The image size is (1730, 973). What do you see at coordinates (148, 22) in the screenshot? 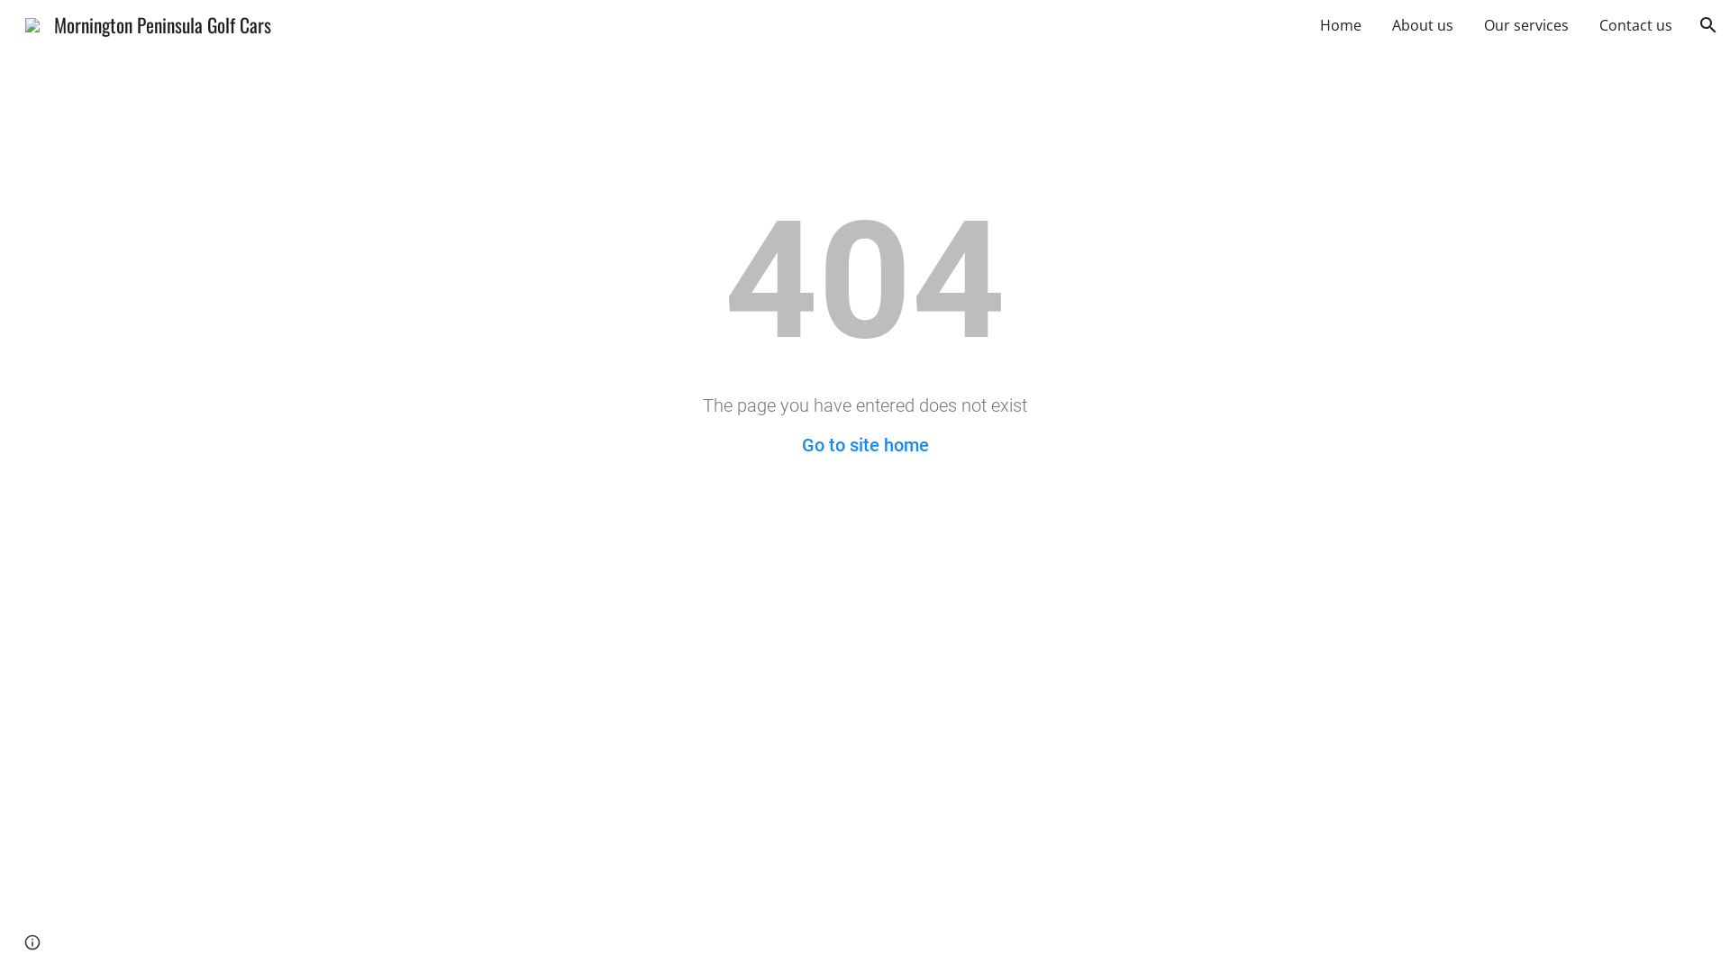
I see `Mornington Peninsula Golf Cars` at bounding box center [148, 22].